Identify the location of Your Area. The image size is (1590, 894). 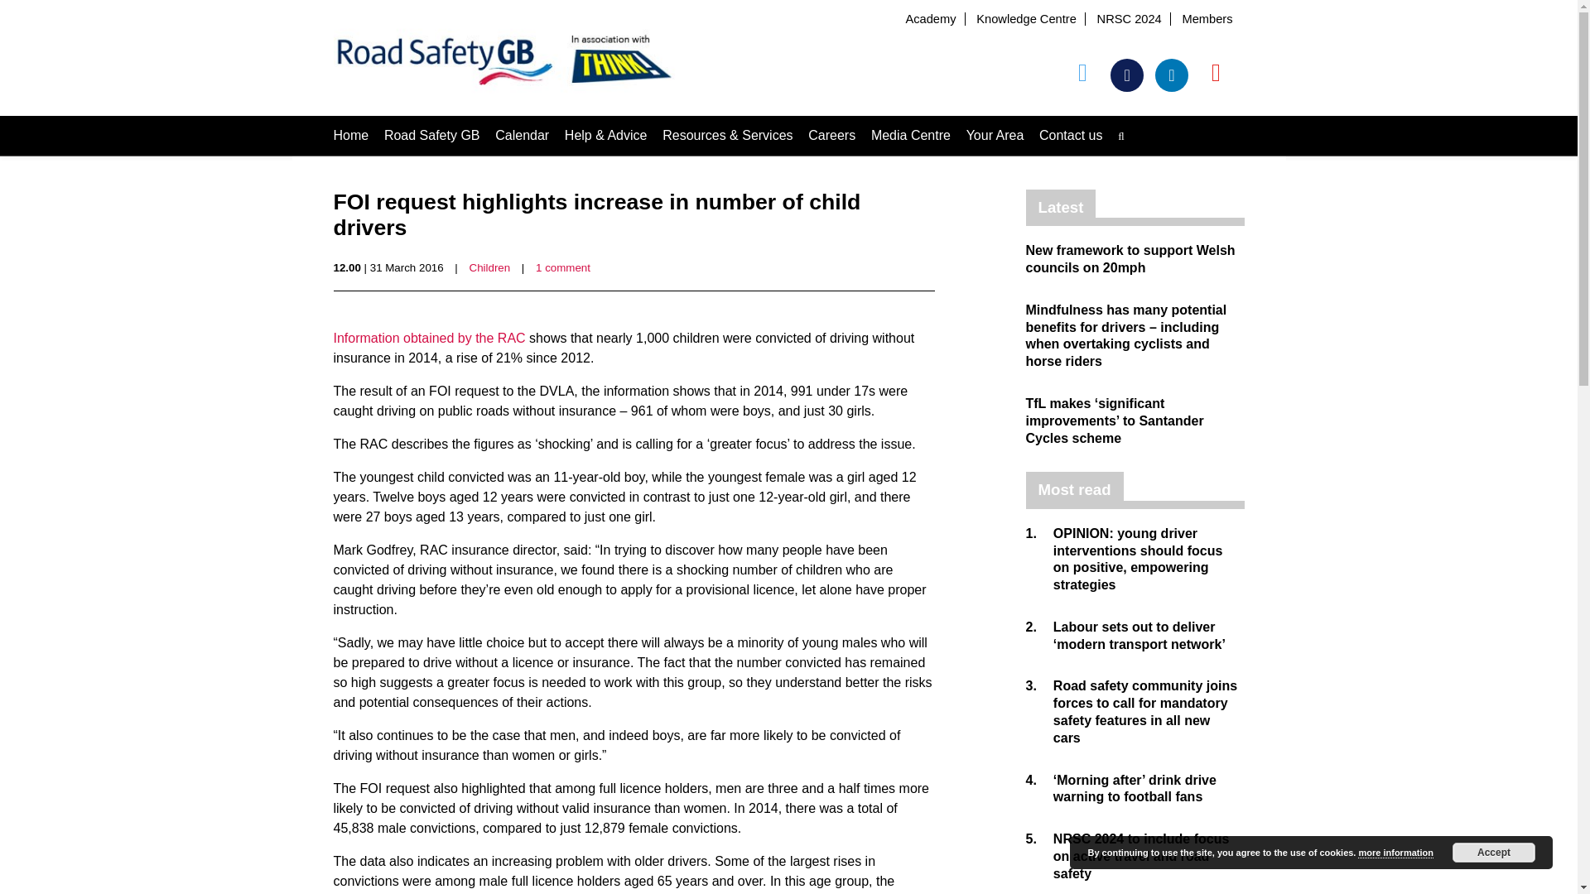
(995, 135).